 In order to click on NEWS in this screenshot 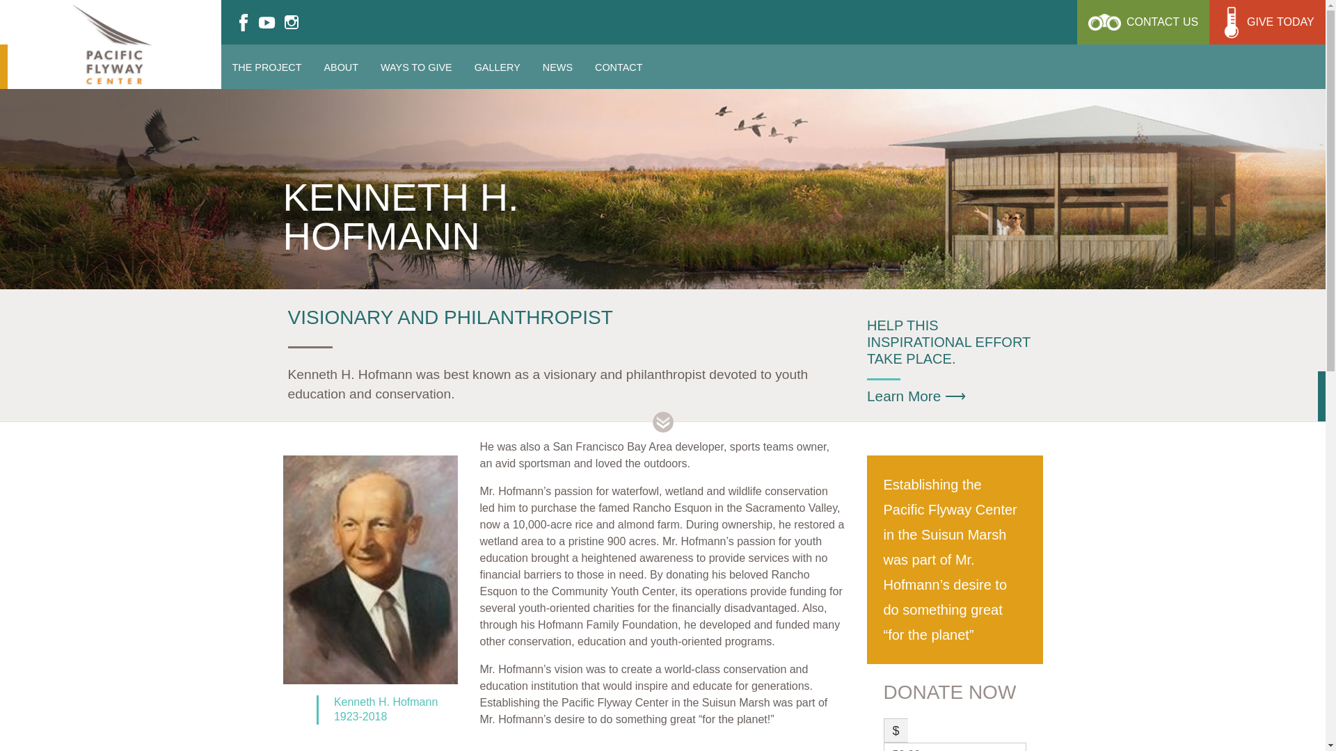, I will do `click(416, 67)`.